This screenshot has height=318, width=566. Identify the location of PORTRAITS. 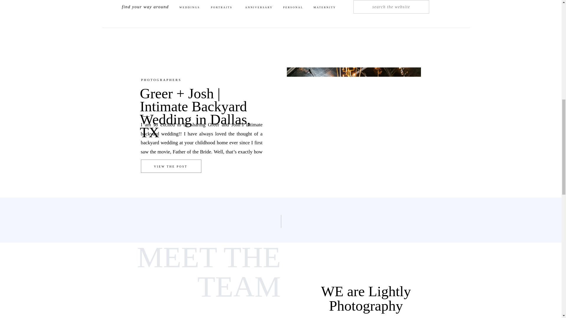
(223, 8).